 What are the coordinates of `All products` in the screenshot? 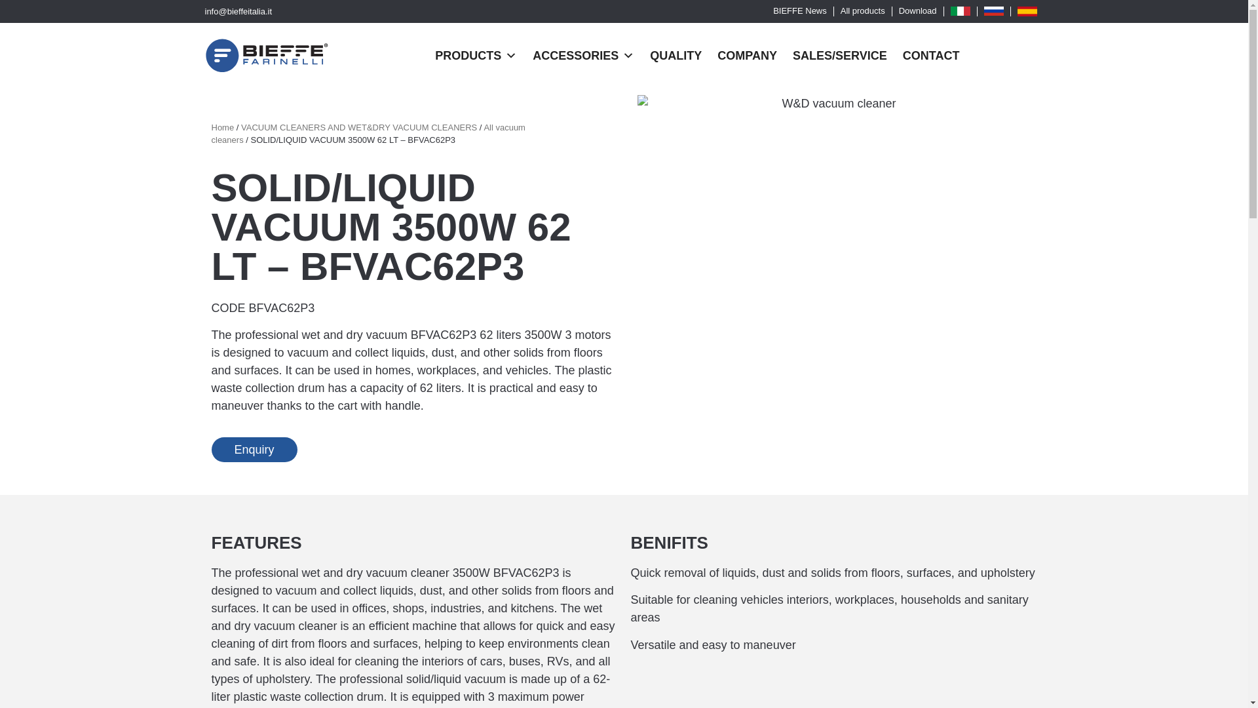 It's located at (862, 11).